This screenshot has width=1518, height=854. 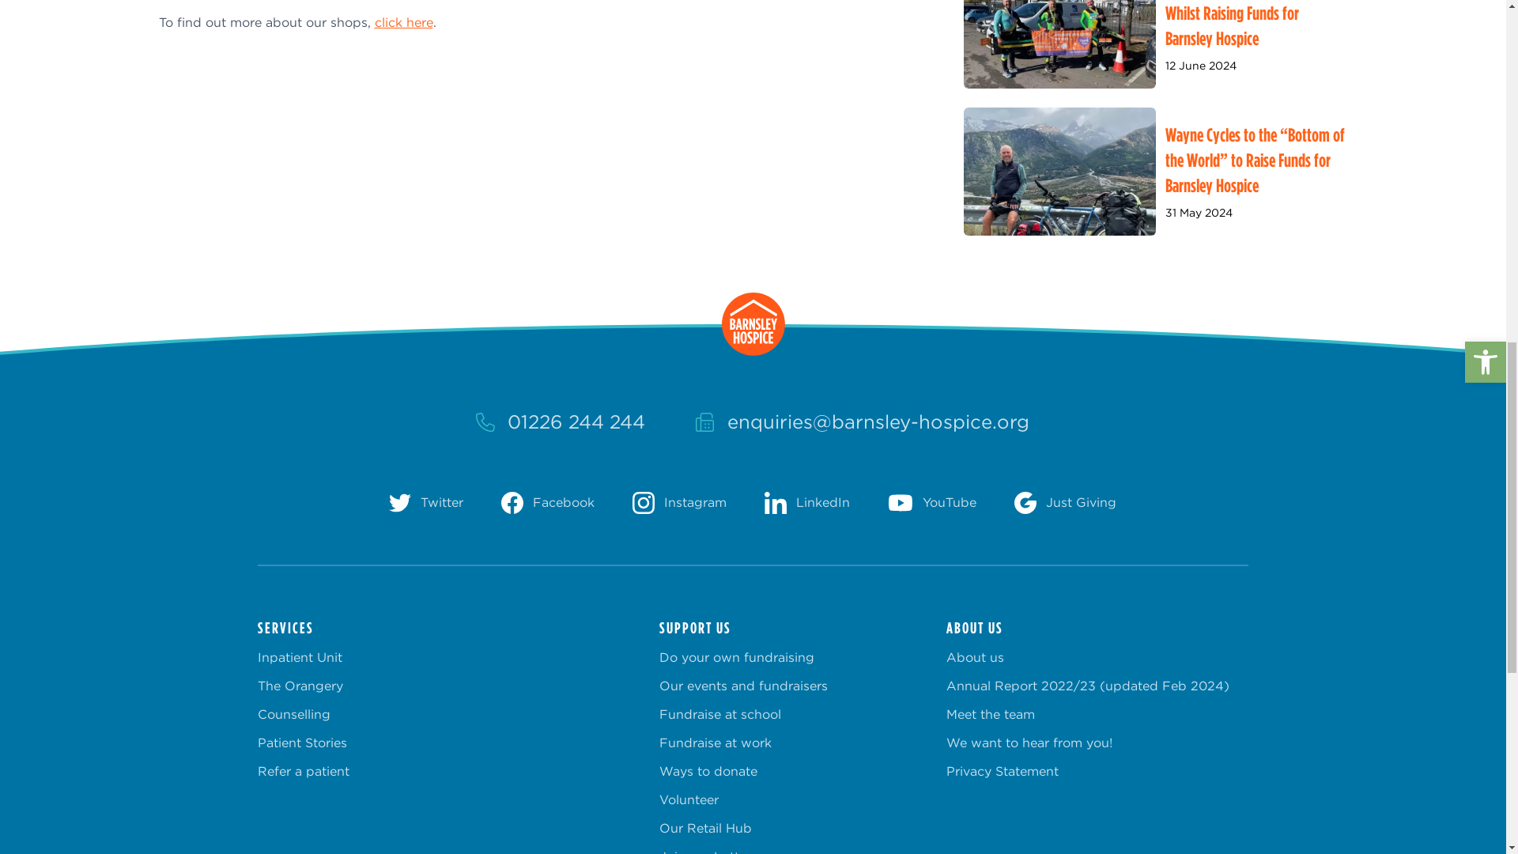 What do you see at coordinates (807, 503) in the screenshot?
I see `LinkedIn` at bounding box center [807, 503].